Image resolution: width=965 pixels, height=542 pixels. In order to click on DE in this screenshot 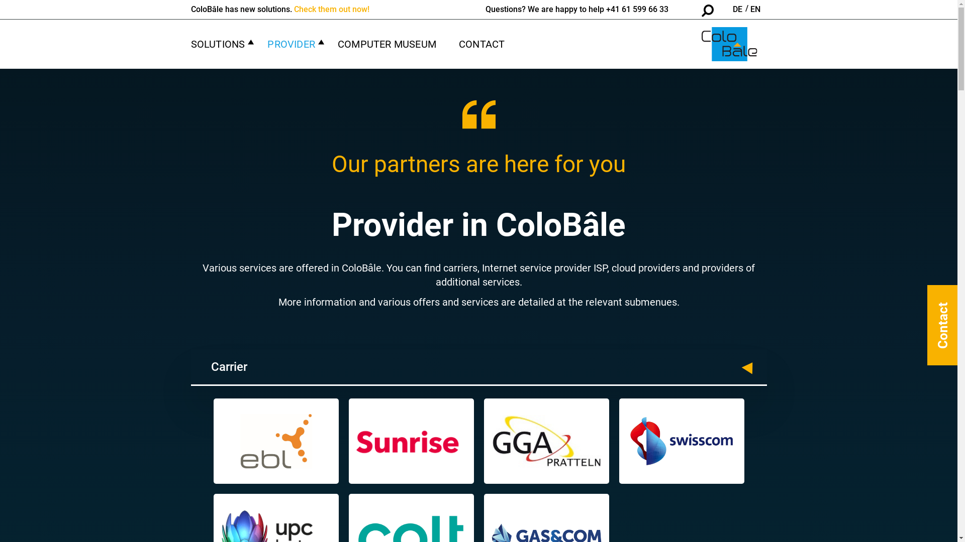, I will do `click(738, 9)`.